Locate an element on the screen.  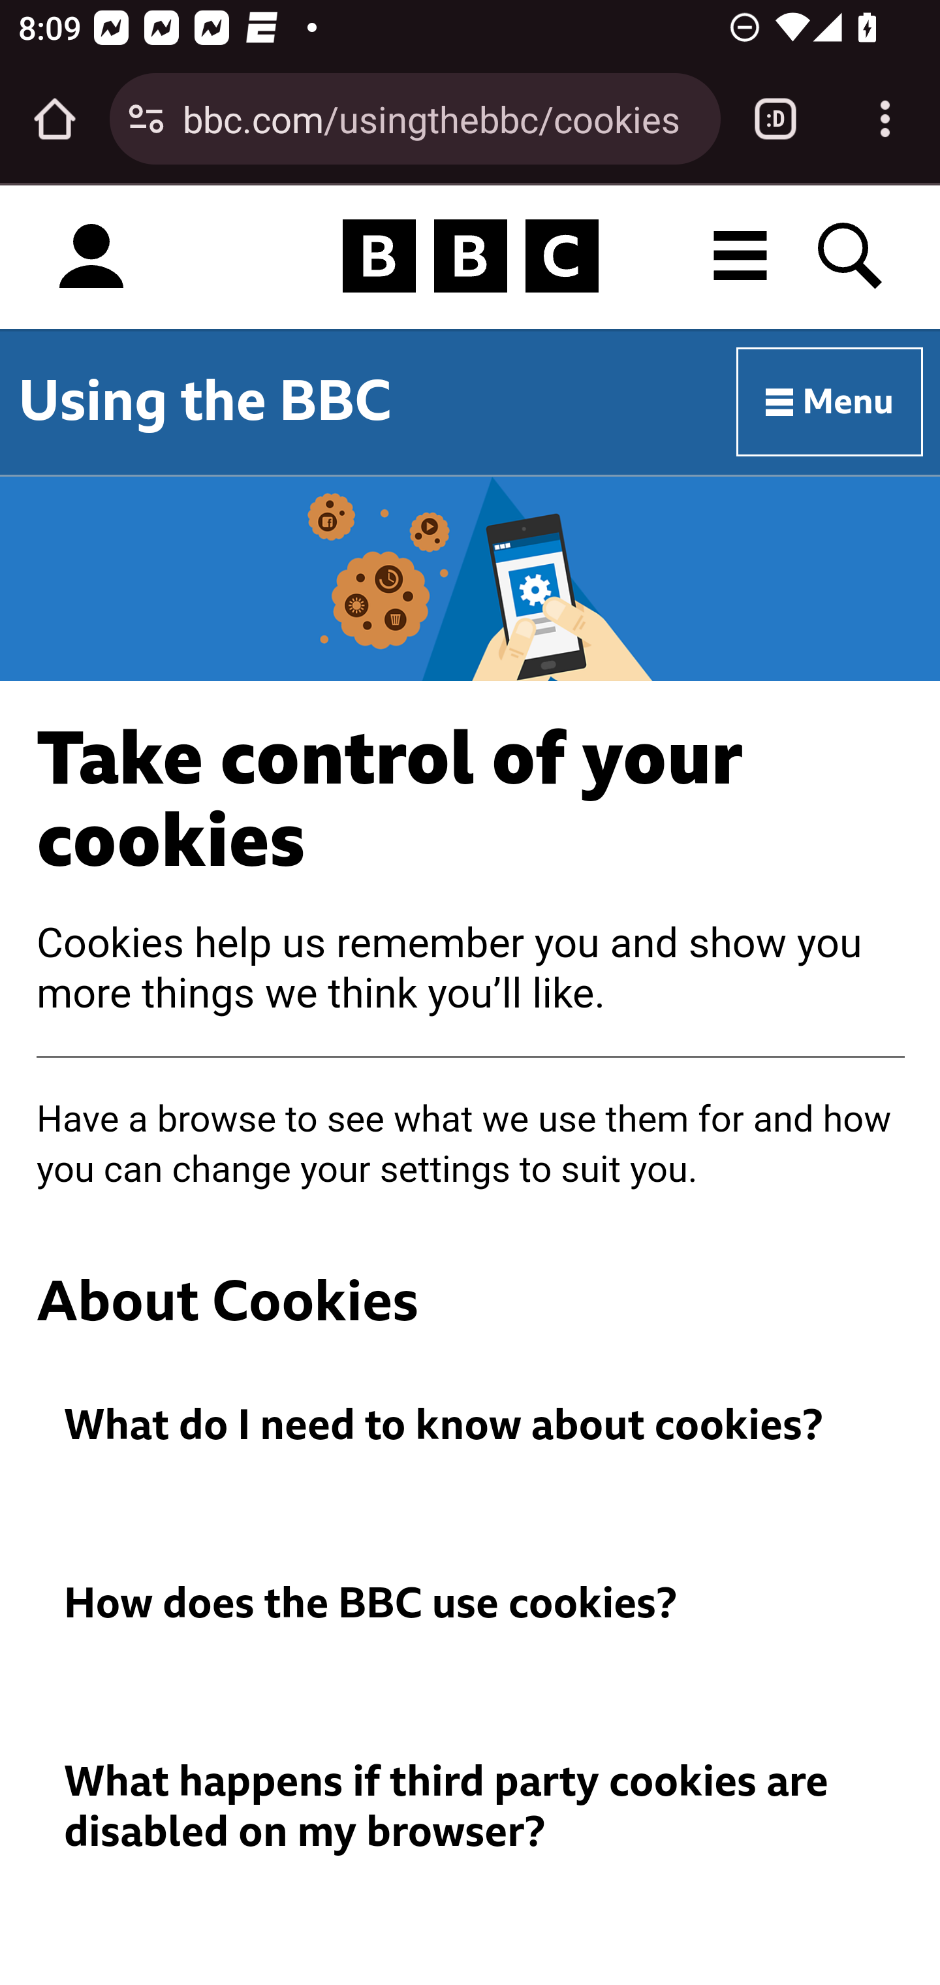
How does the BBC use cookies? is located at coordinates (471, 1604).